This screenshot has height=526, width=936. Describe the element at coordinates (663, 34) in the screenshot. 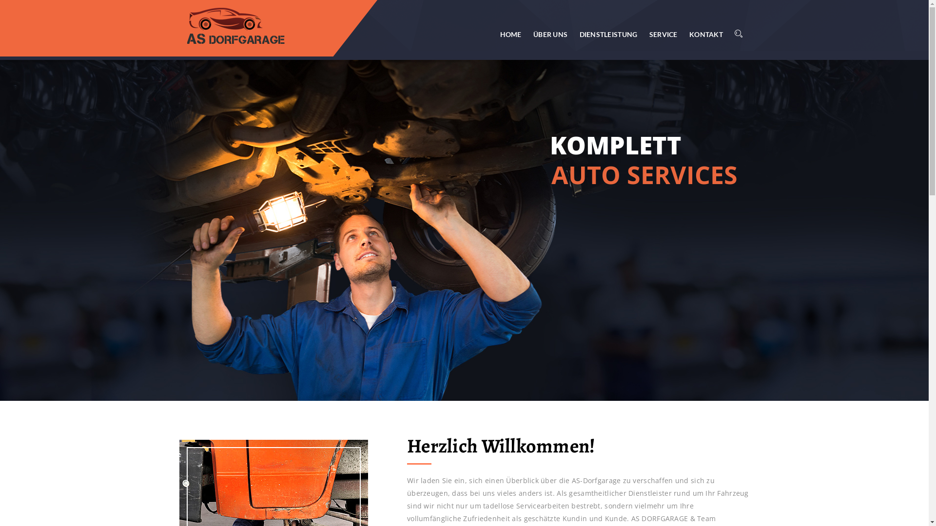

I see `SERVICE` at that location.